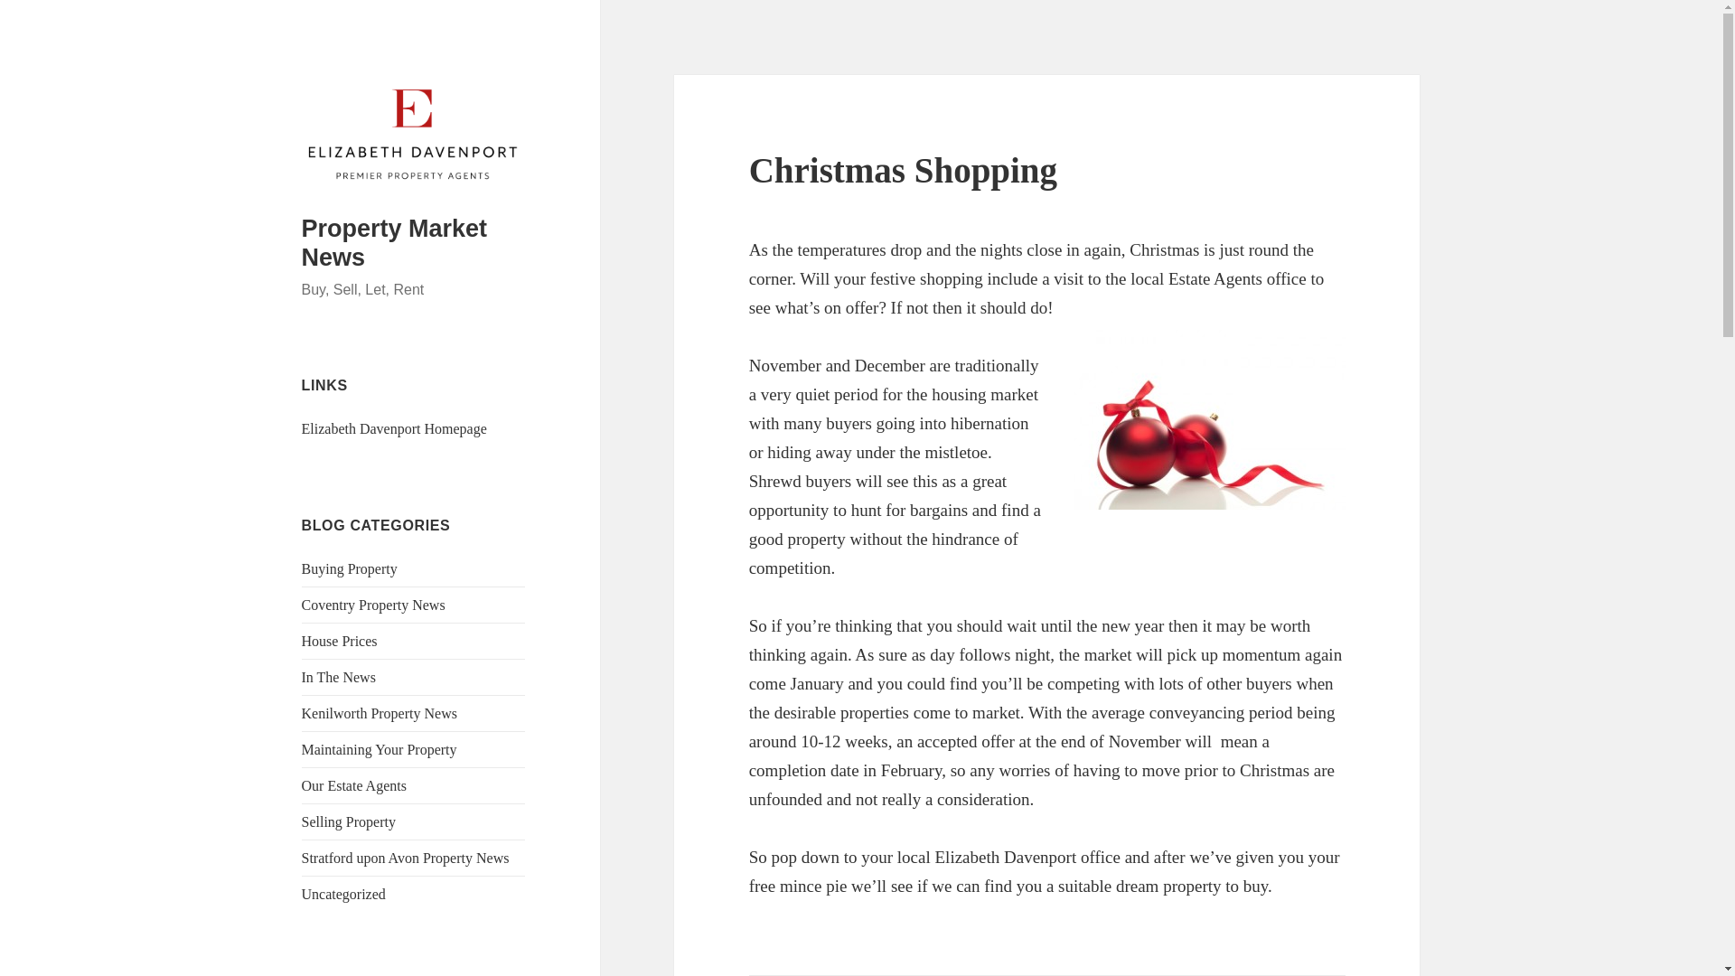  I want to click on House Prices, so click(340, 641).